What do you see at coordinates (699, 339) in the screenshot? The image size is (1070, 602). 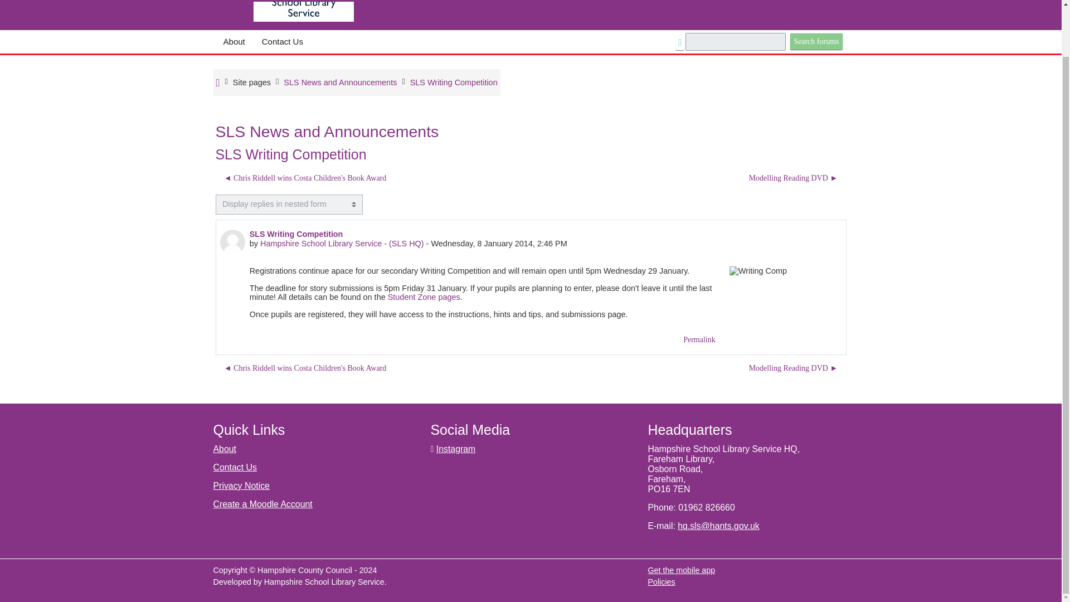 I see `Permanent link to this post` at bounding box center [699, 339].